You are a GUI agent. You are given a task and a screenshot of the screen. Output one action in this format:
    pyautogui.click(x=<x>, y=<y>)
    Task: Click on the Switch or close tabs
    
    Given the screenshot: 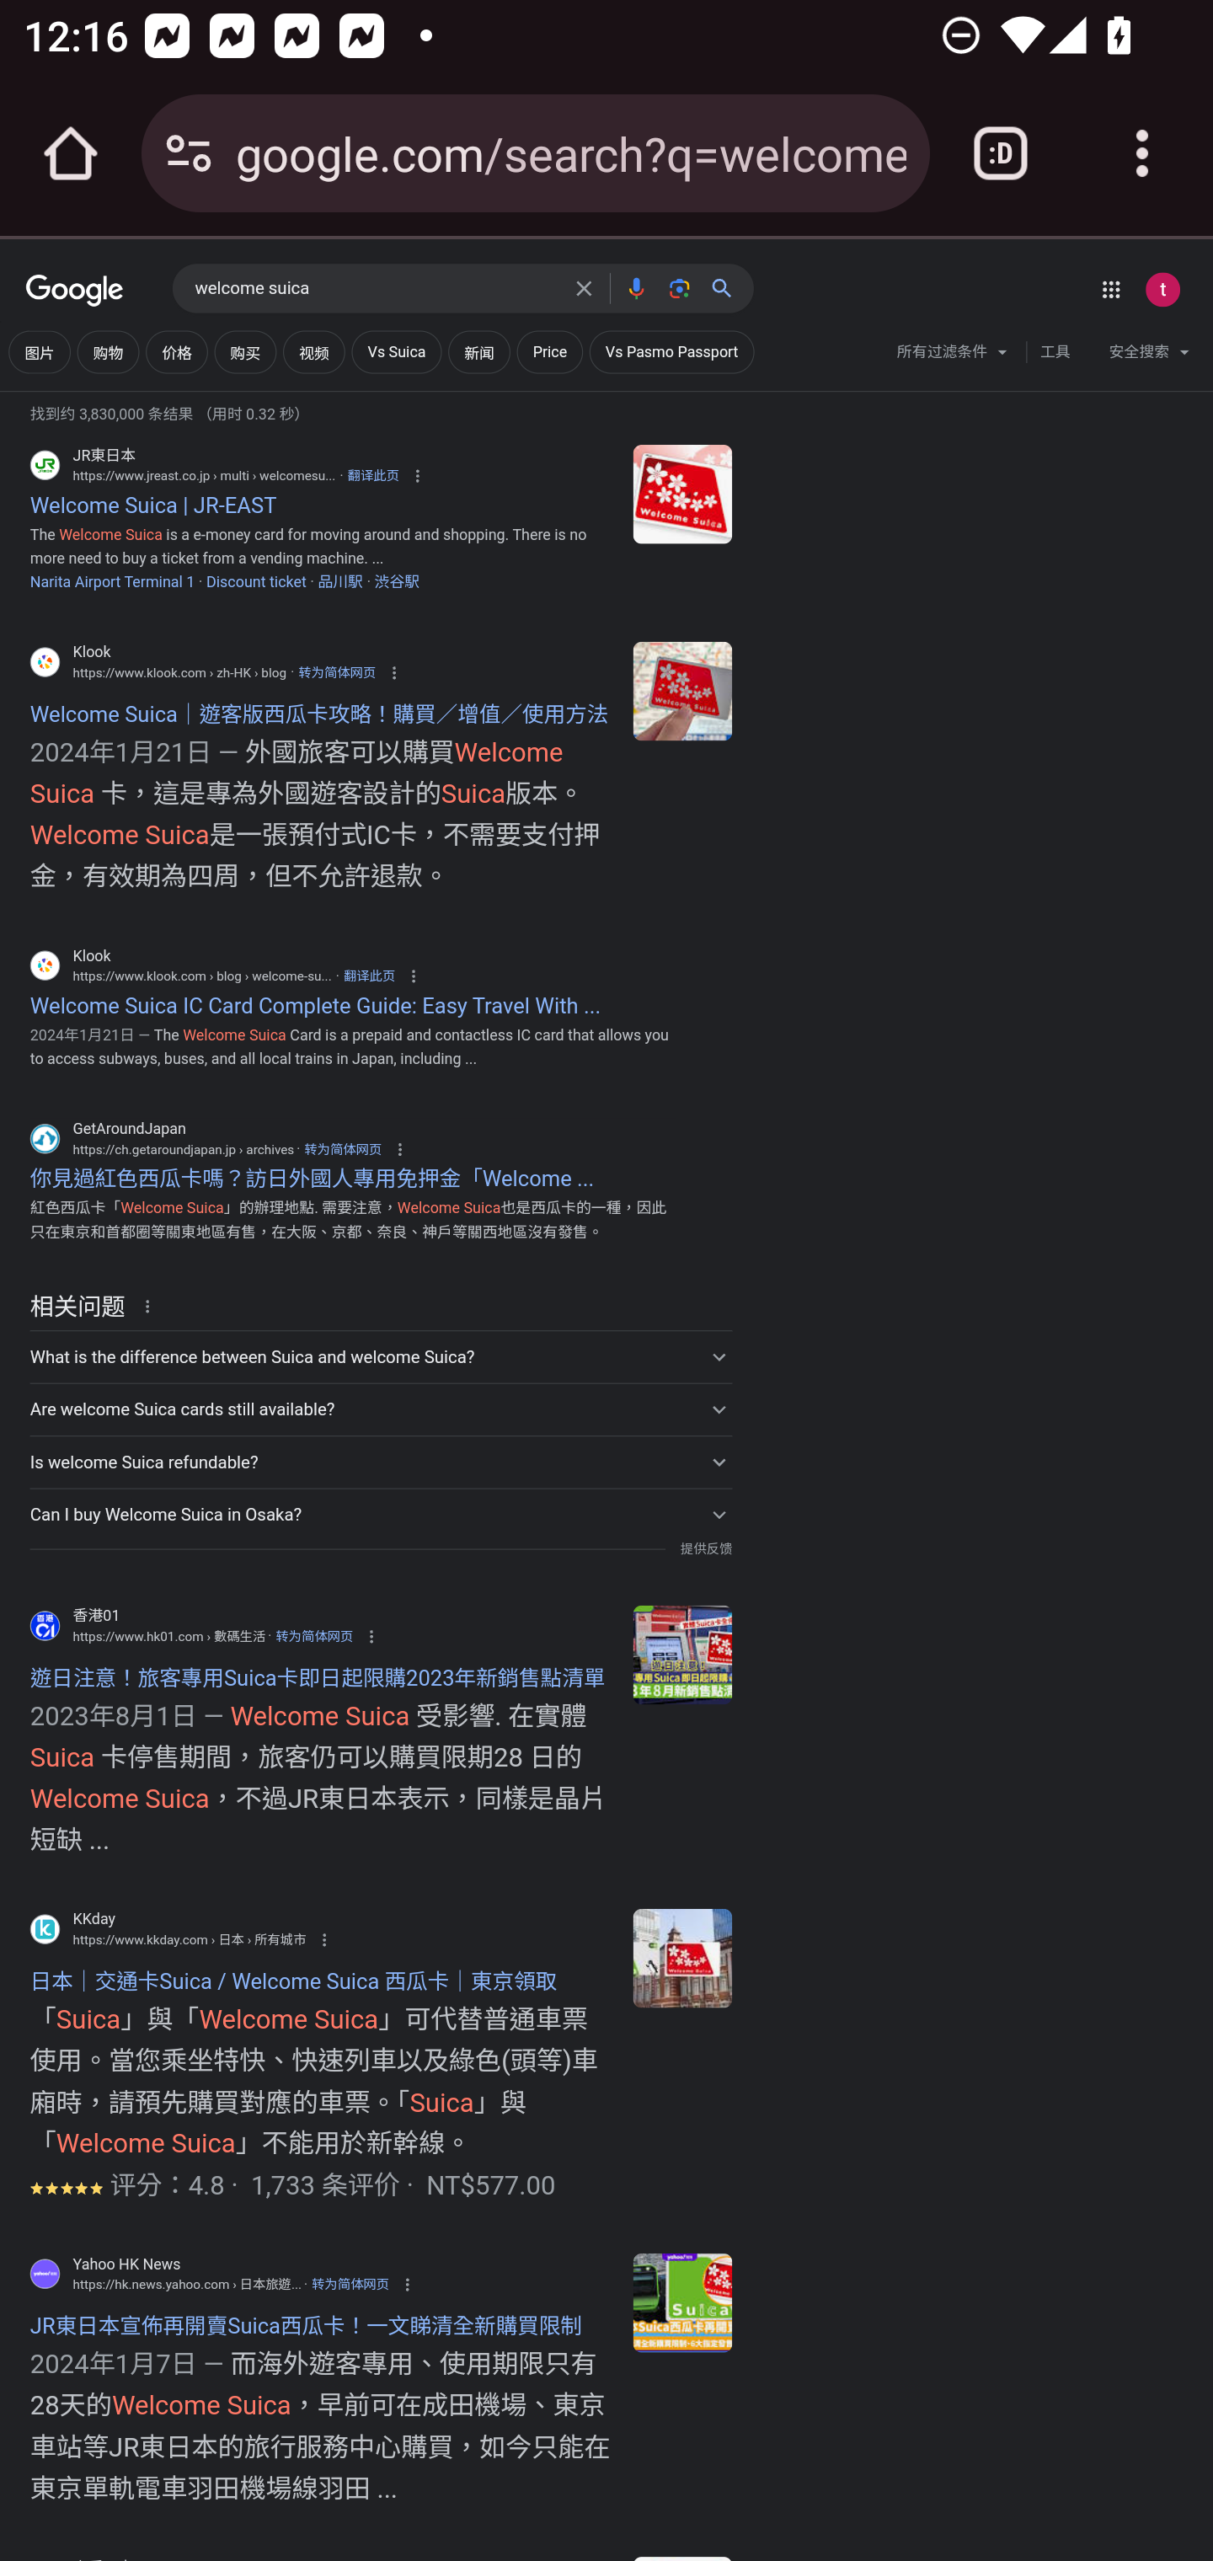 What is the action you would take?
    pyautogui.click(x=1001, y=153)
    